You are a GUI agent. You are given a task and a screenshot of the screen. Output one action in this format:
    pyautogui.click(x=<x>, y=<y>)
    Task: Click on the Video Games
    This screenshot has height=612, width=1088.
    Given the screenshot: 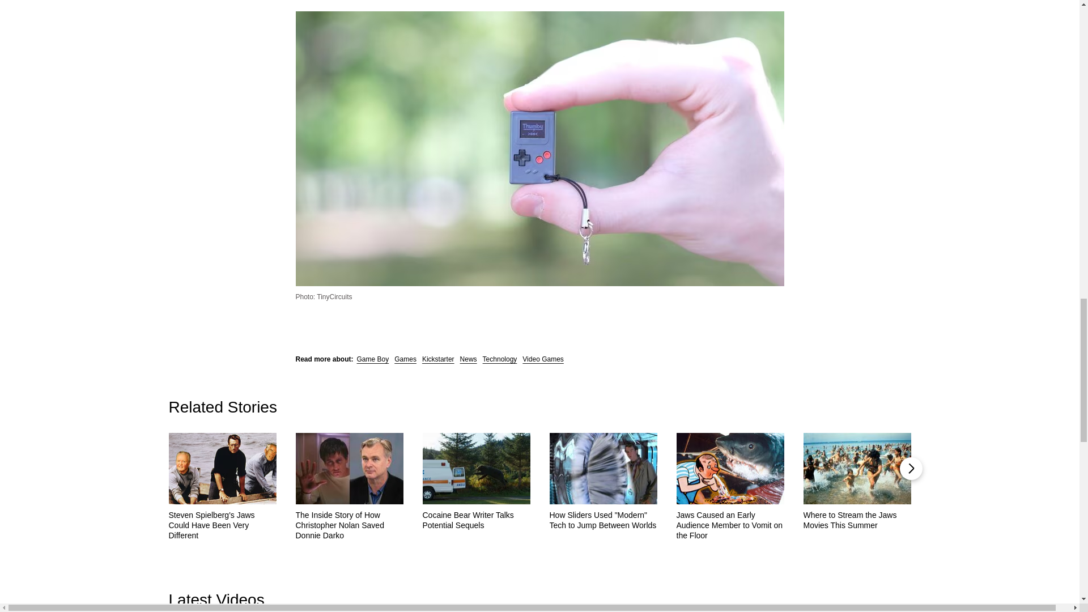 What is the action you would take?
    pyautogui.click(x=543, y=359)
    